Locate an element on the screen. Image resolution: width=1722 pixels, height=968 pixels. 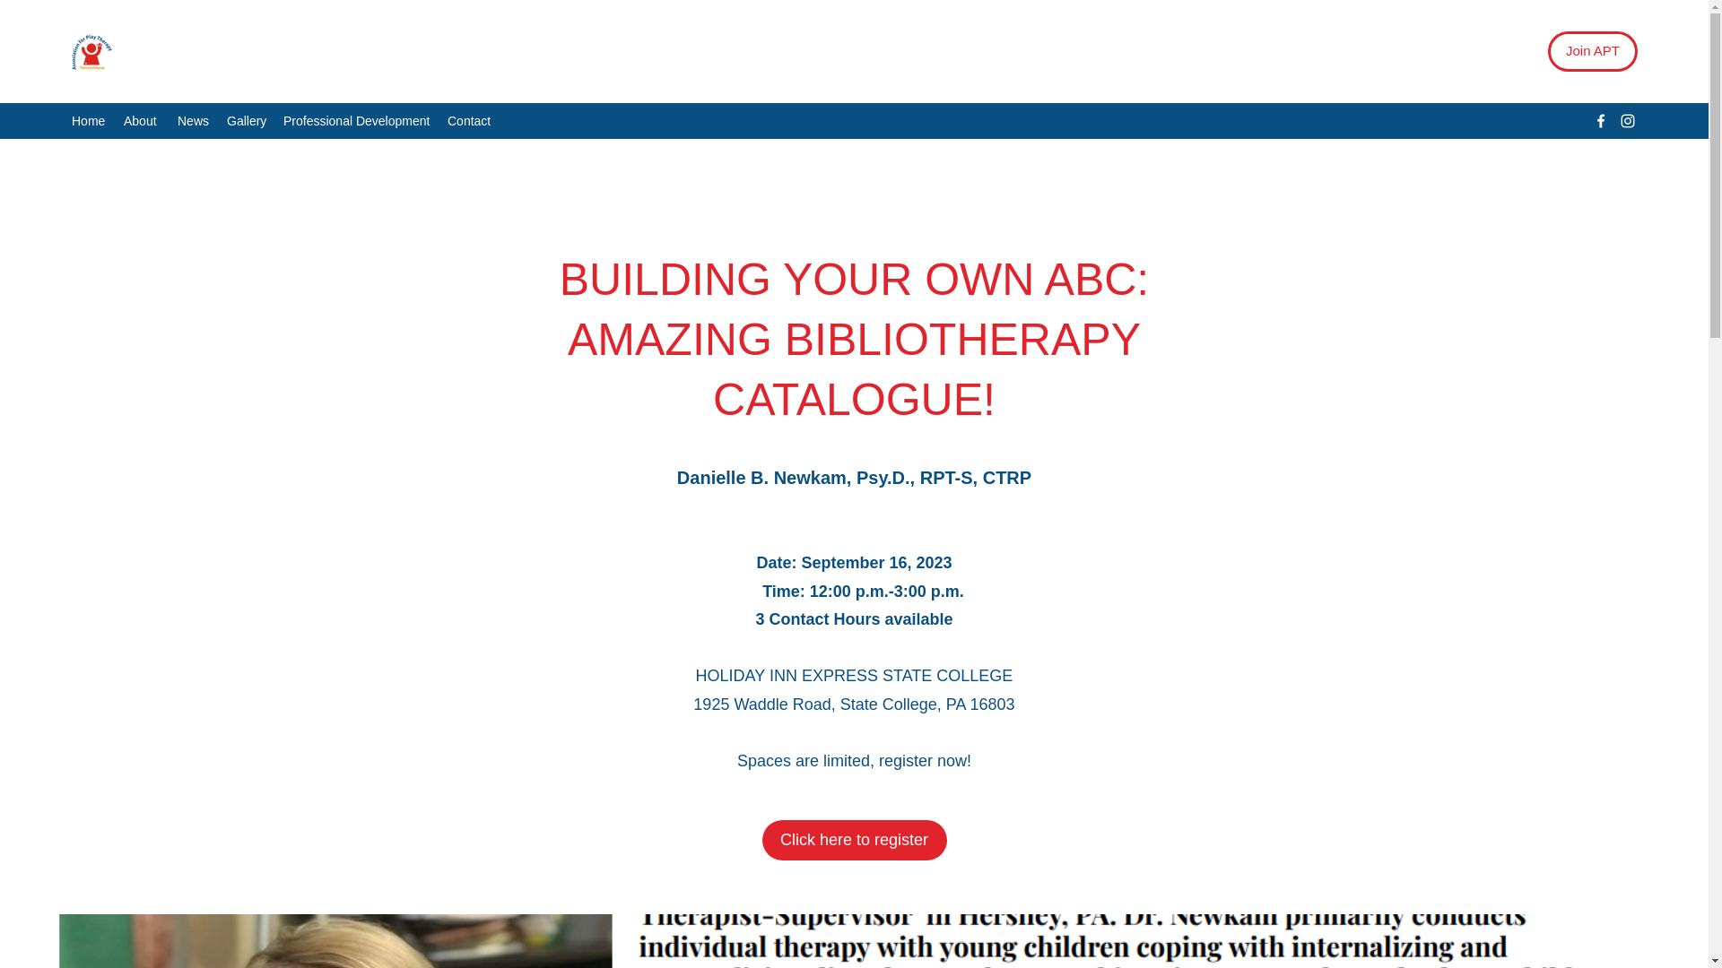
Join APT is located at coordinates (1593, 50).